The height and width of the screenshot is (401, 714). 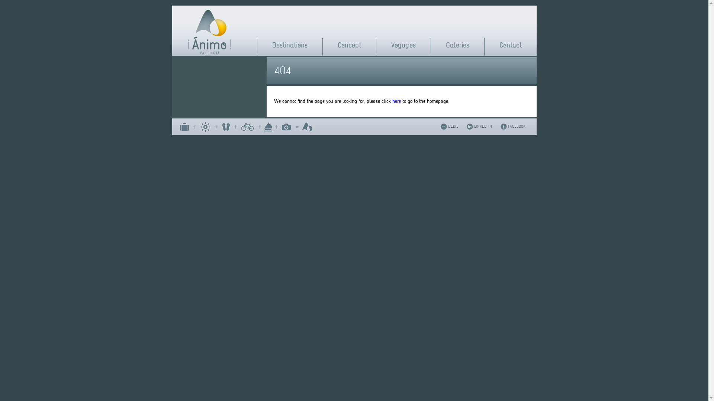 What do you see at coordinates (485, 125) in the screenshot?
I see `LINKED IN` at bounding box center [485, 125].